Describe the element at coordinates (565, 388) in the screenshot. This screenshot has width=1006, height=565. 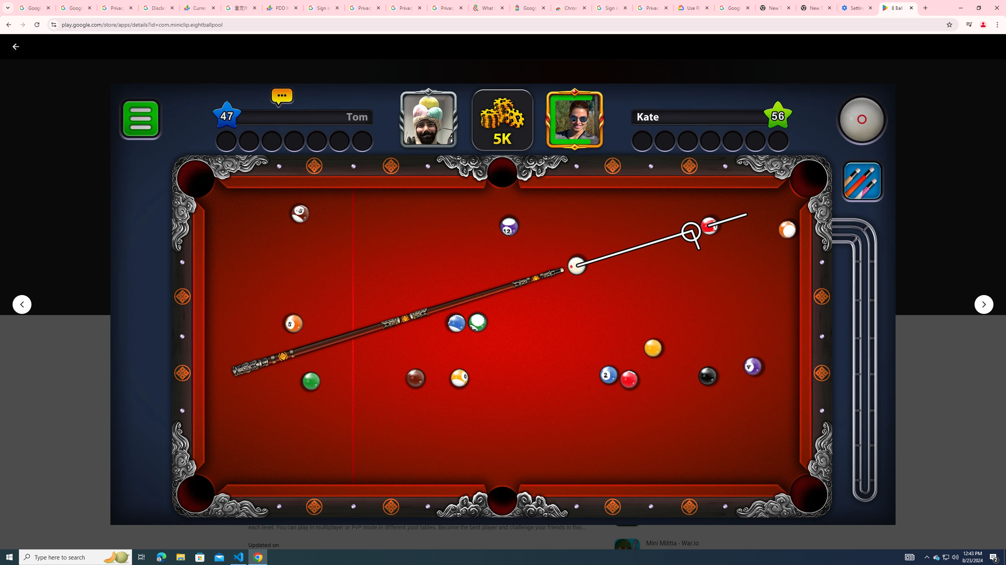
I see `Screenshot image` at that location.